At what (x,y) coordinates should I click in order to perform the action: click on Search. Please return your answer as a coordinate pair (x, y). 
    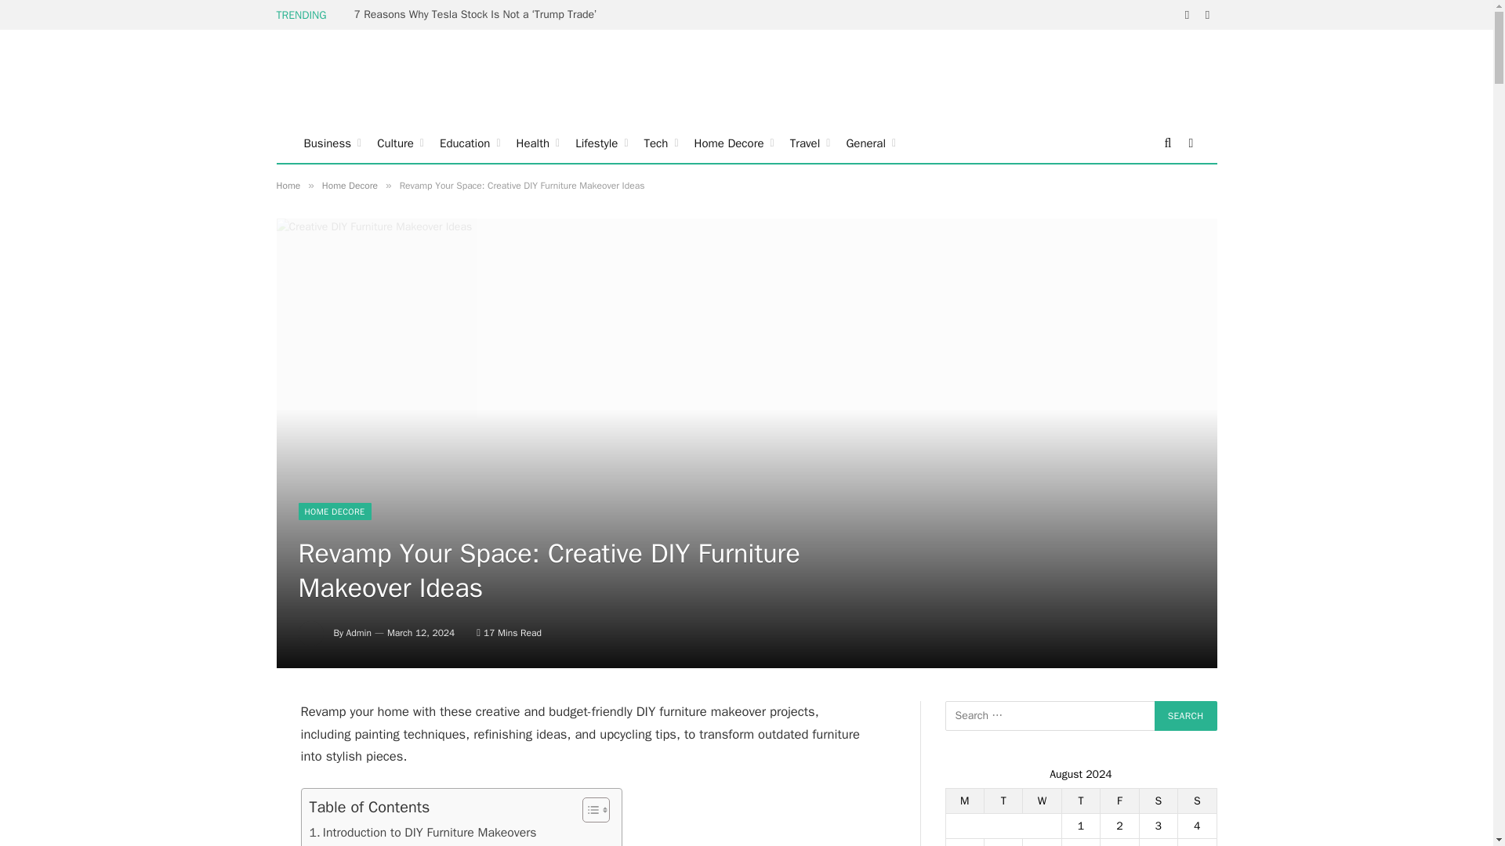
    Looking at the image, I should click on (1185, 716).